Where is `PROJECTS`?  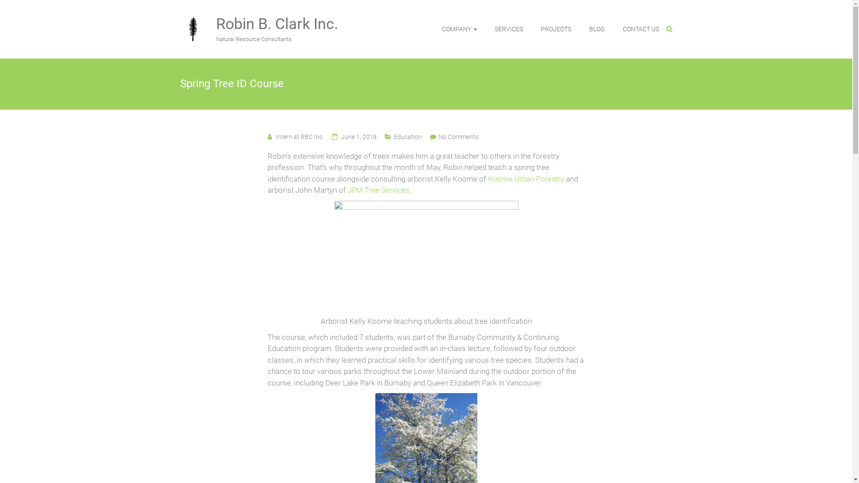 PROJECTS is located at coordinates (556, 29).